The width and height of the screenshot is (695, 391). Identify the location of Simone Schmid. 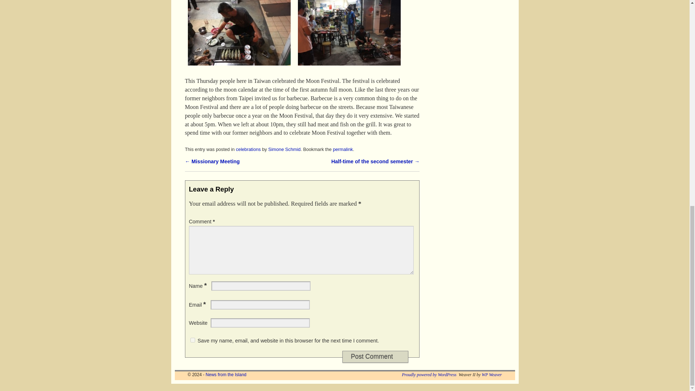
(284, 149).